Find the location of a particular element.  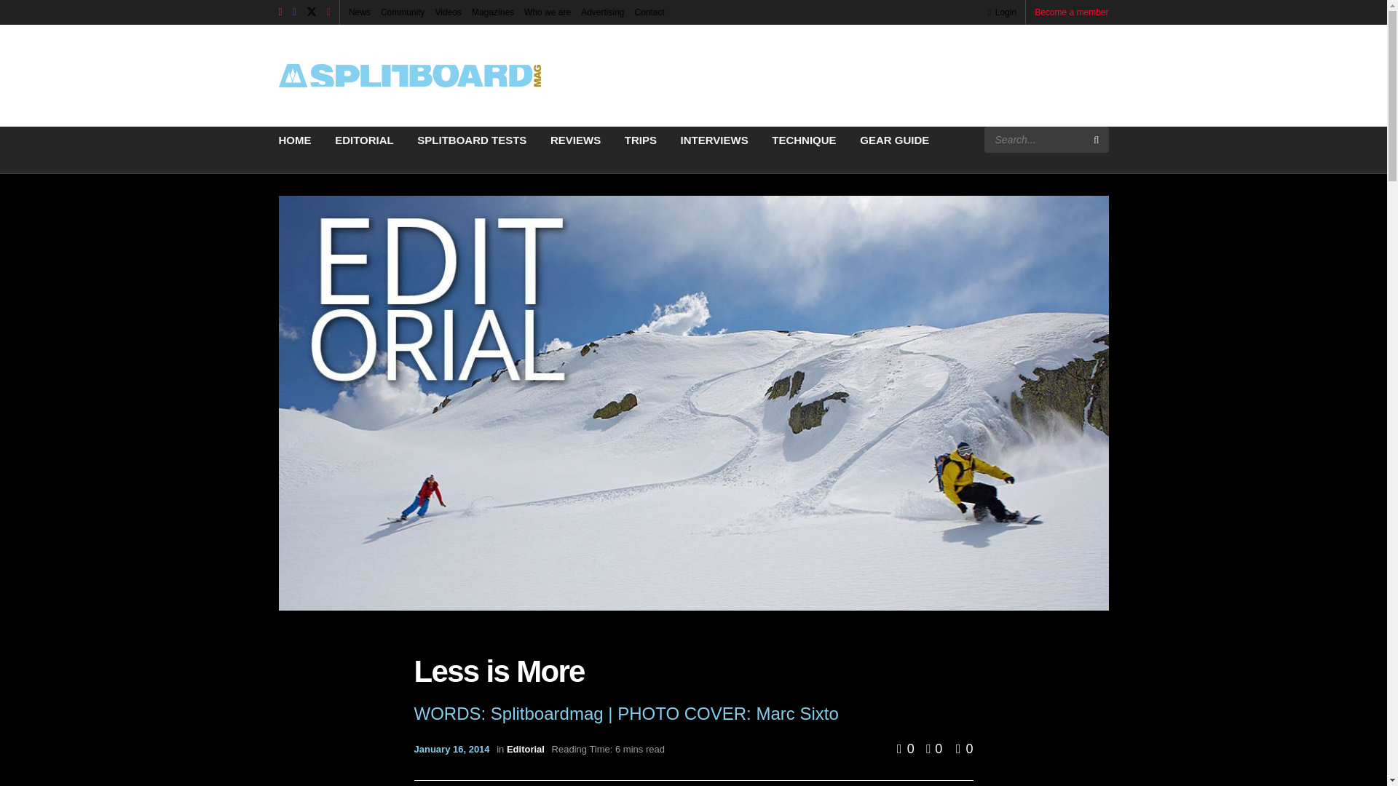

Contact is located at coordinates (649, 12).